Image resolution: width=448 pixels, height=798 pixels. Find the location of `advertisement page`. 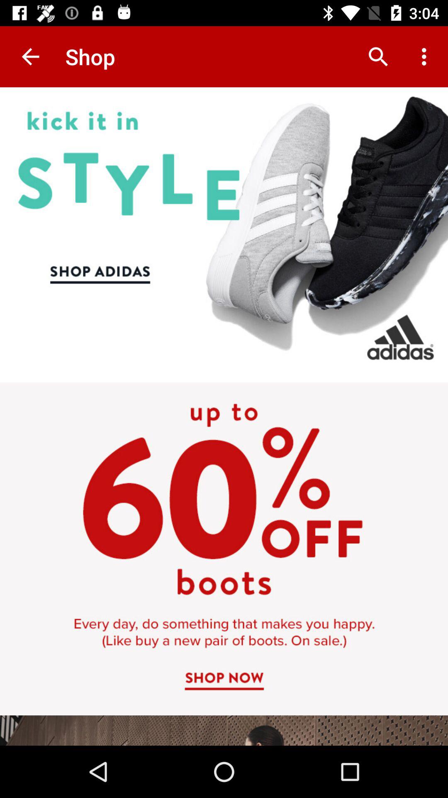

advertisement page is located at coordinates (224, 416).